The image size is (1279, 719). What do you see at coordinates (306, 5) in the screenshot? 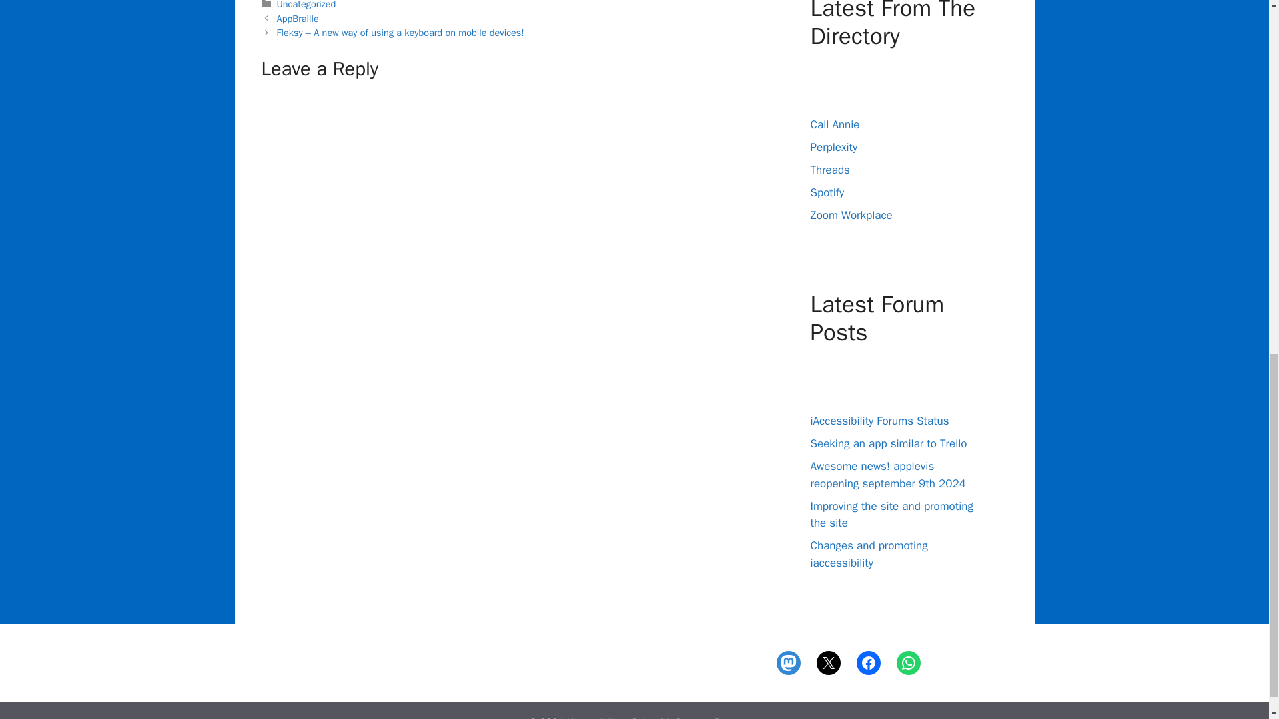
I see `Uncategorized` at bounding box center [306, 5].